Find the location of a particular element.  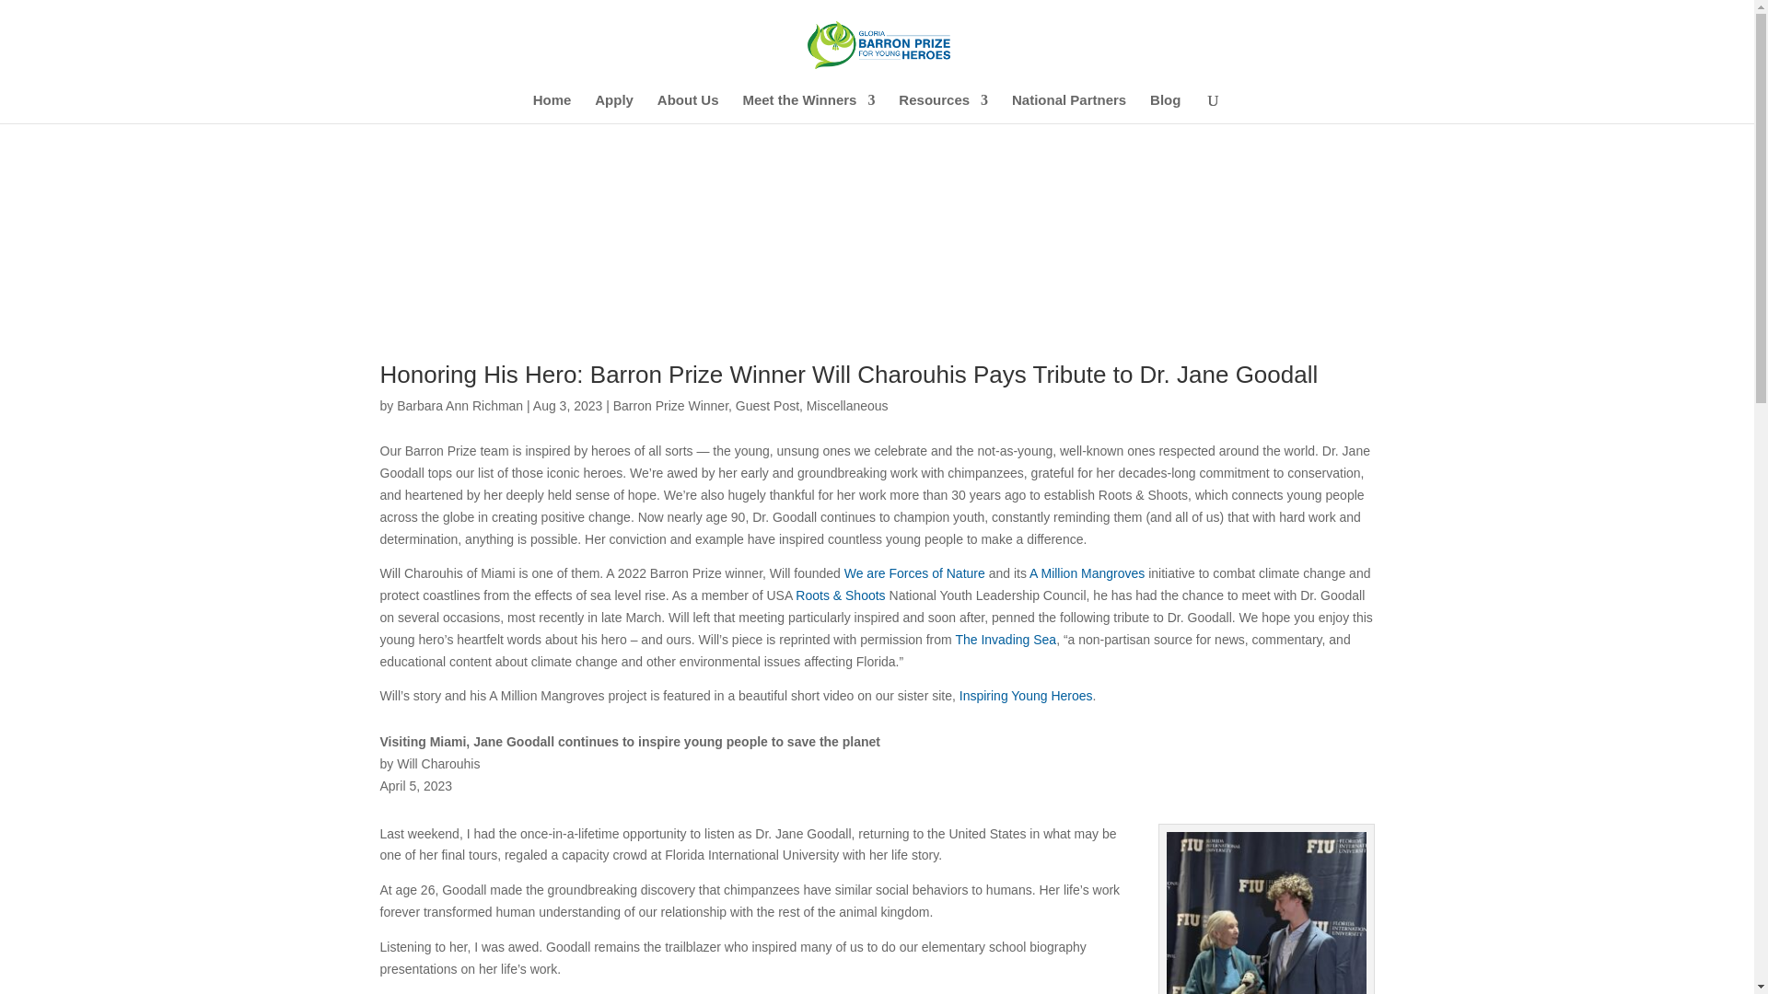

Blog is located at coordinates (1166, 108).